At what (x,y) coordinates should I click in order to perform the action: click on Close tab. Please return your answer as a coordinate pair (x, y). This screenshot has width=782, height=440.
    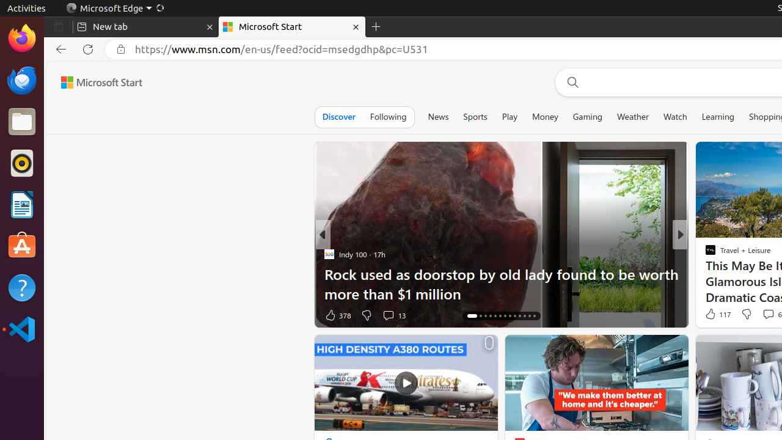
    Looking at the image, I should click on (210, 27).